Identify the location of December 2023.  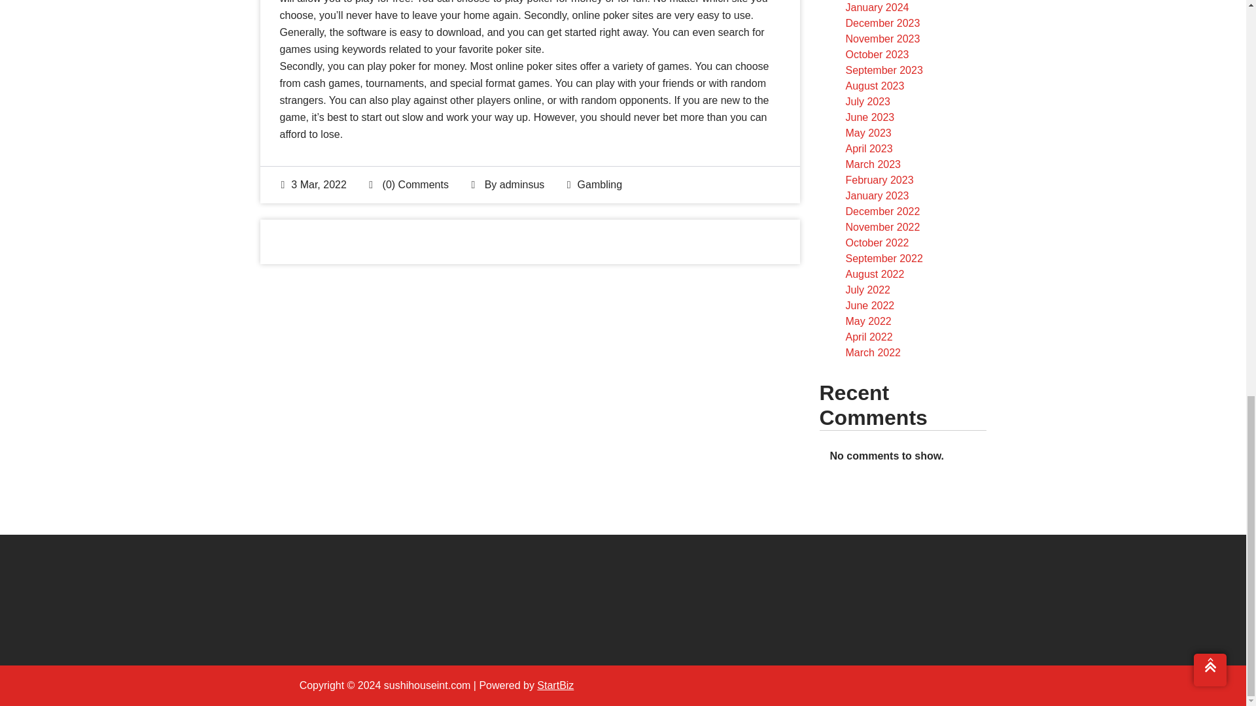
(882, 24).